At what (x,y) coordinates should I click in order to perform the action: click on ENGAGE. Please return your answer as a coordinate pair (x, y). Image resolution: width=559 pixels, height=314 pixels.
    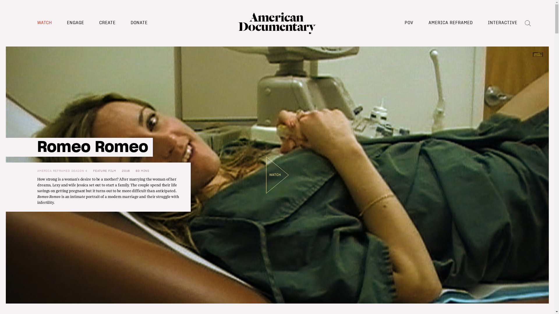
    Looking at the image, I should click on (76, 23).